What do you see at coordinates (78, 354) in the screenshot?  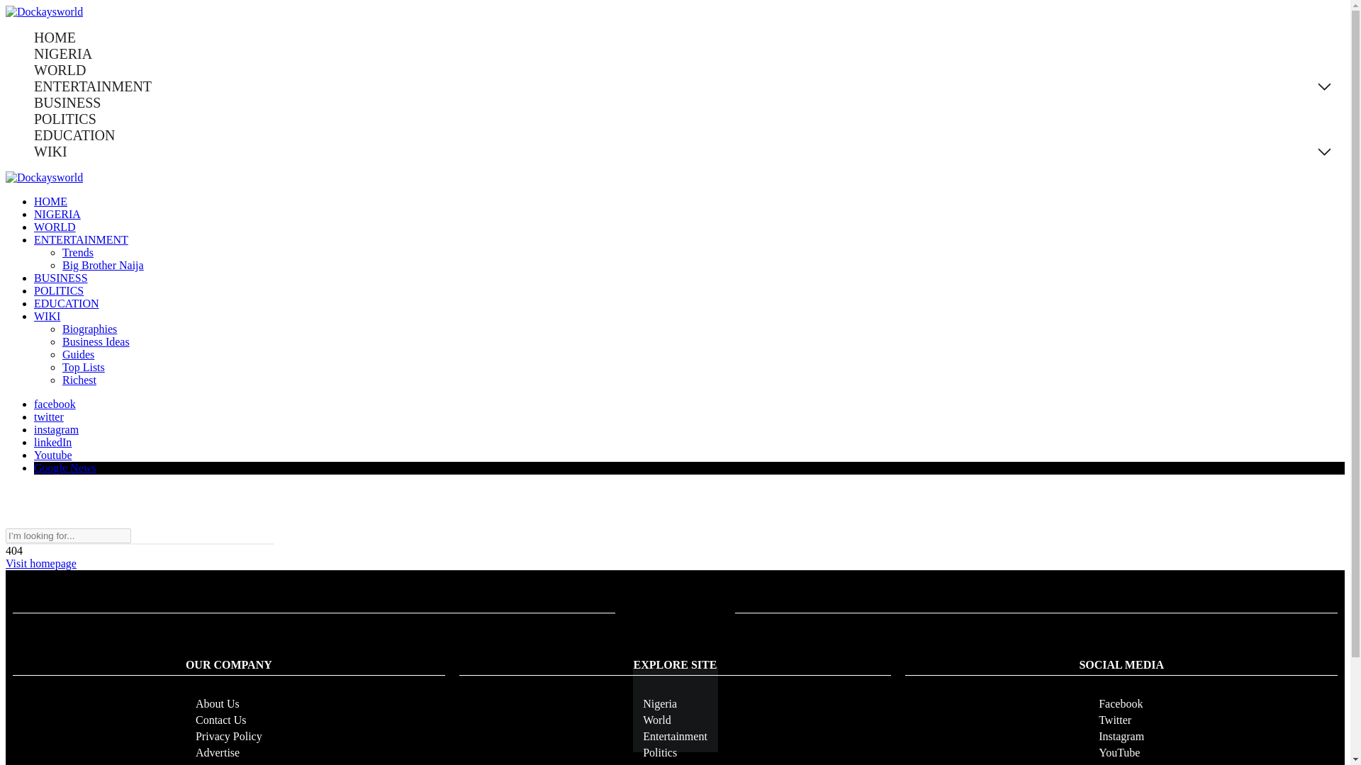 I see `Guides` at bounding box center [78, 354].